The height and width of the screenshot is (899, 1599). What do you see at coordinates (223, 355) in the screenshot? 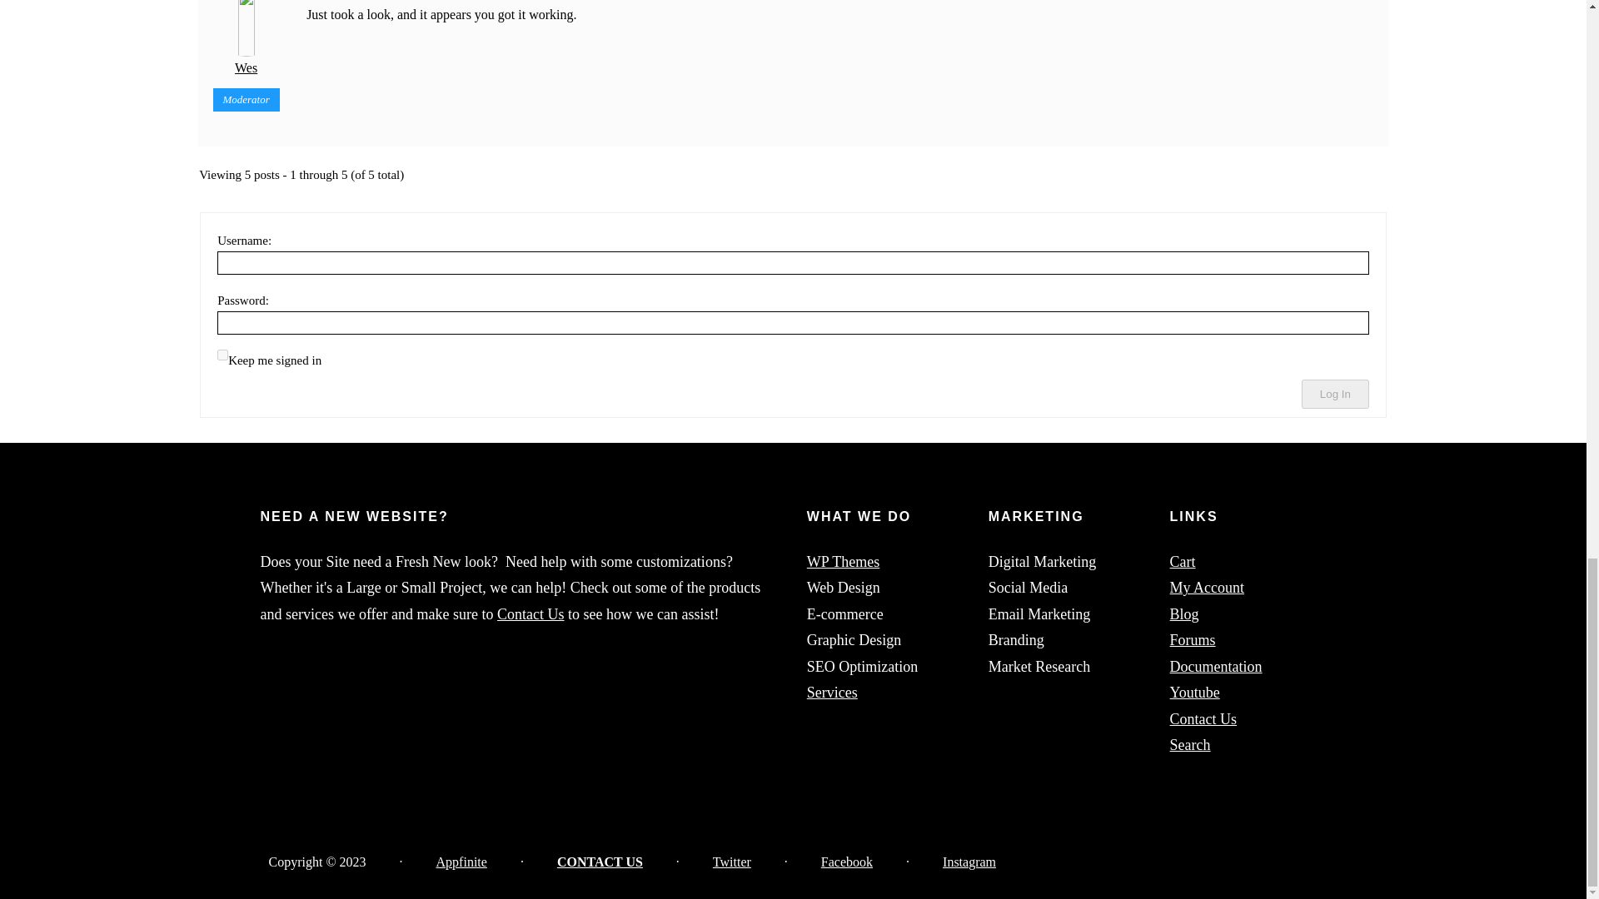
I see `forever` at bounding box center [223, 355].